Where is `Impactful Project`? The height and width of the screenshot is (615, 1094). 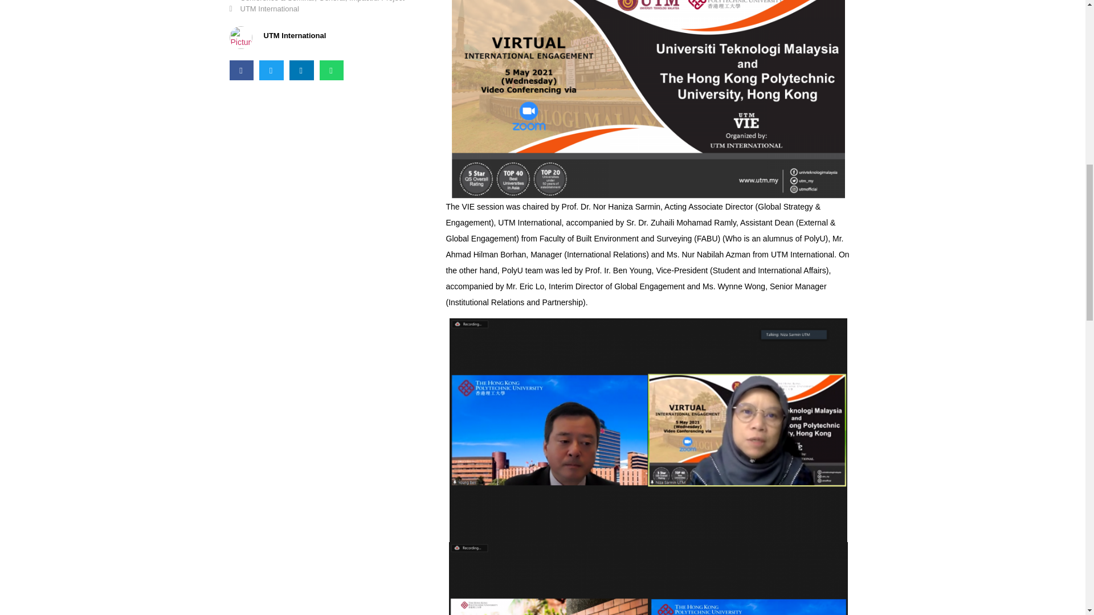
Impactful Project is located at coordinates (377, 1).